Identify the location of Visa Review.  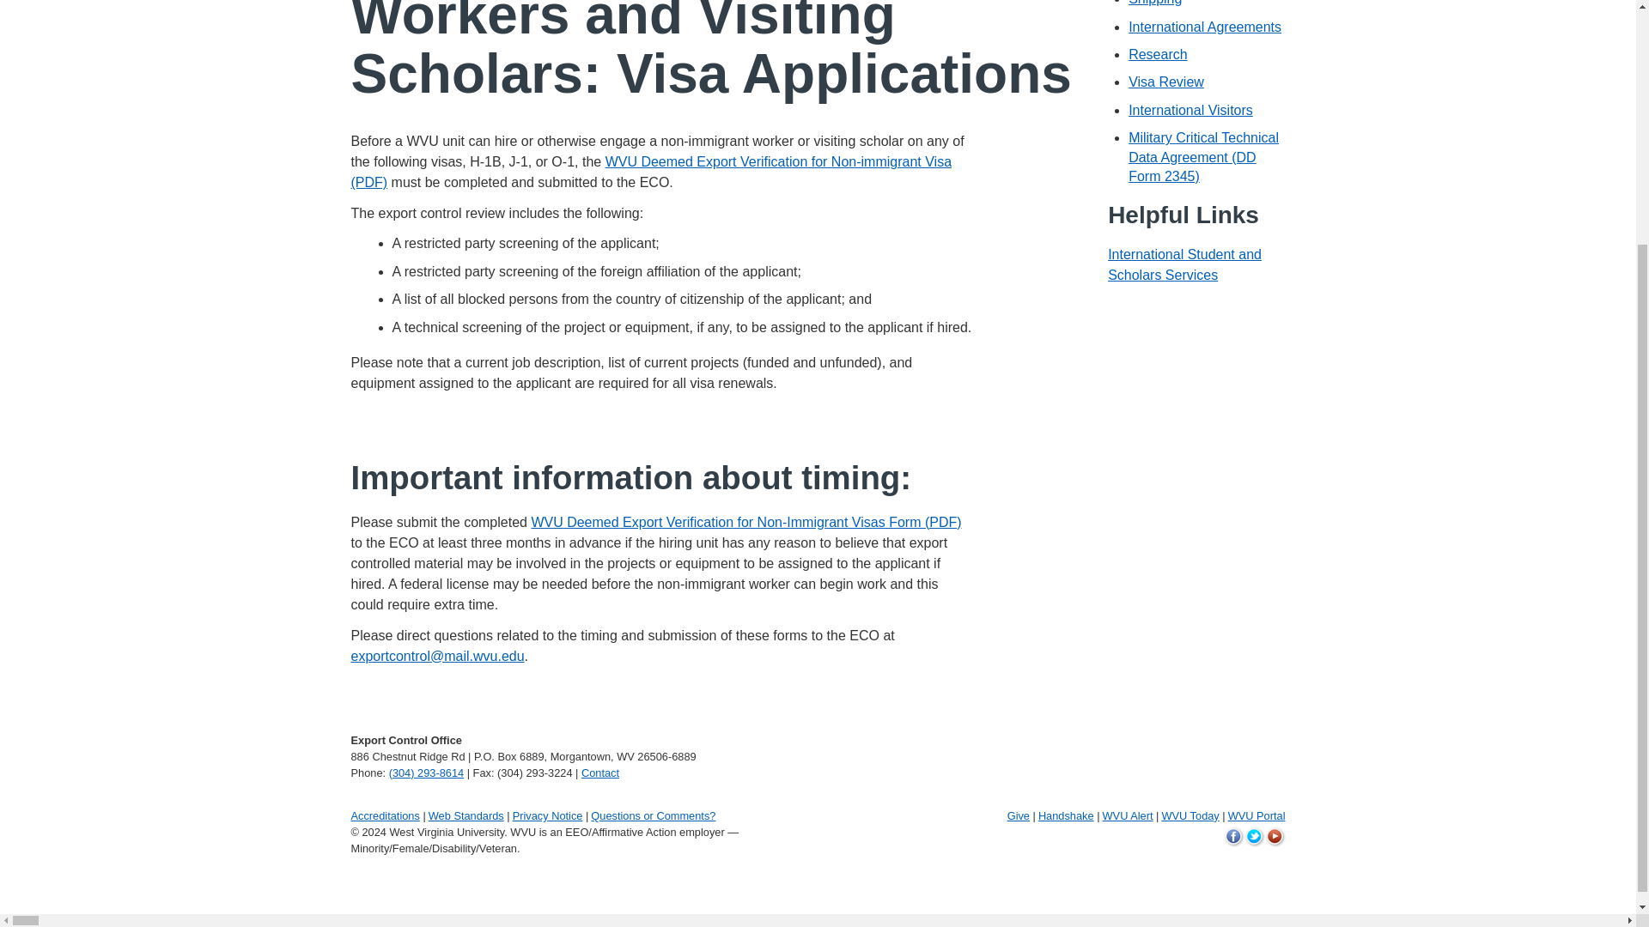
(1165, 82).